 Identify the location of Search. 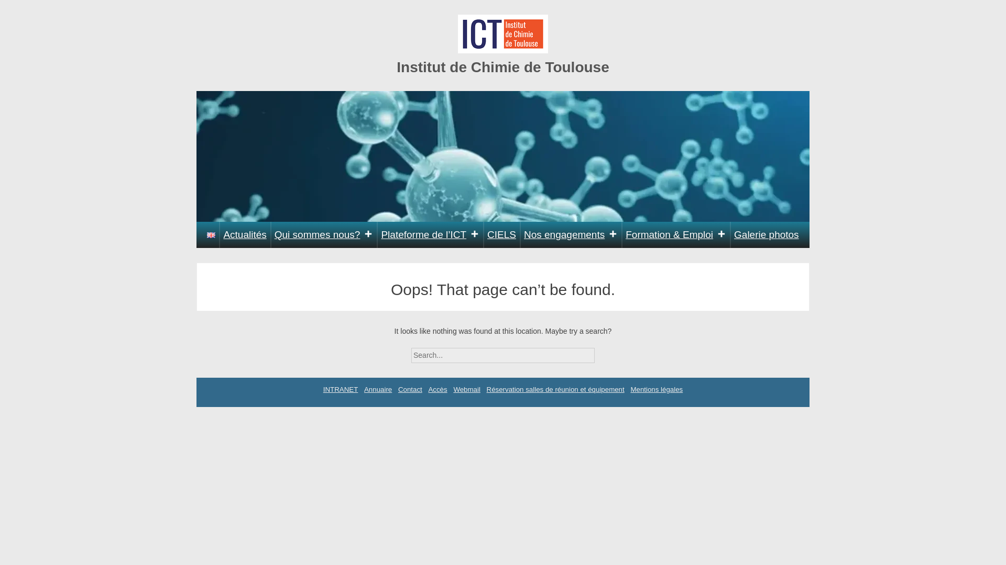
(604, 352).